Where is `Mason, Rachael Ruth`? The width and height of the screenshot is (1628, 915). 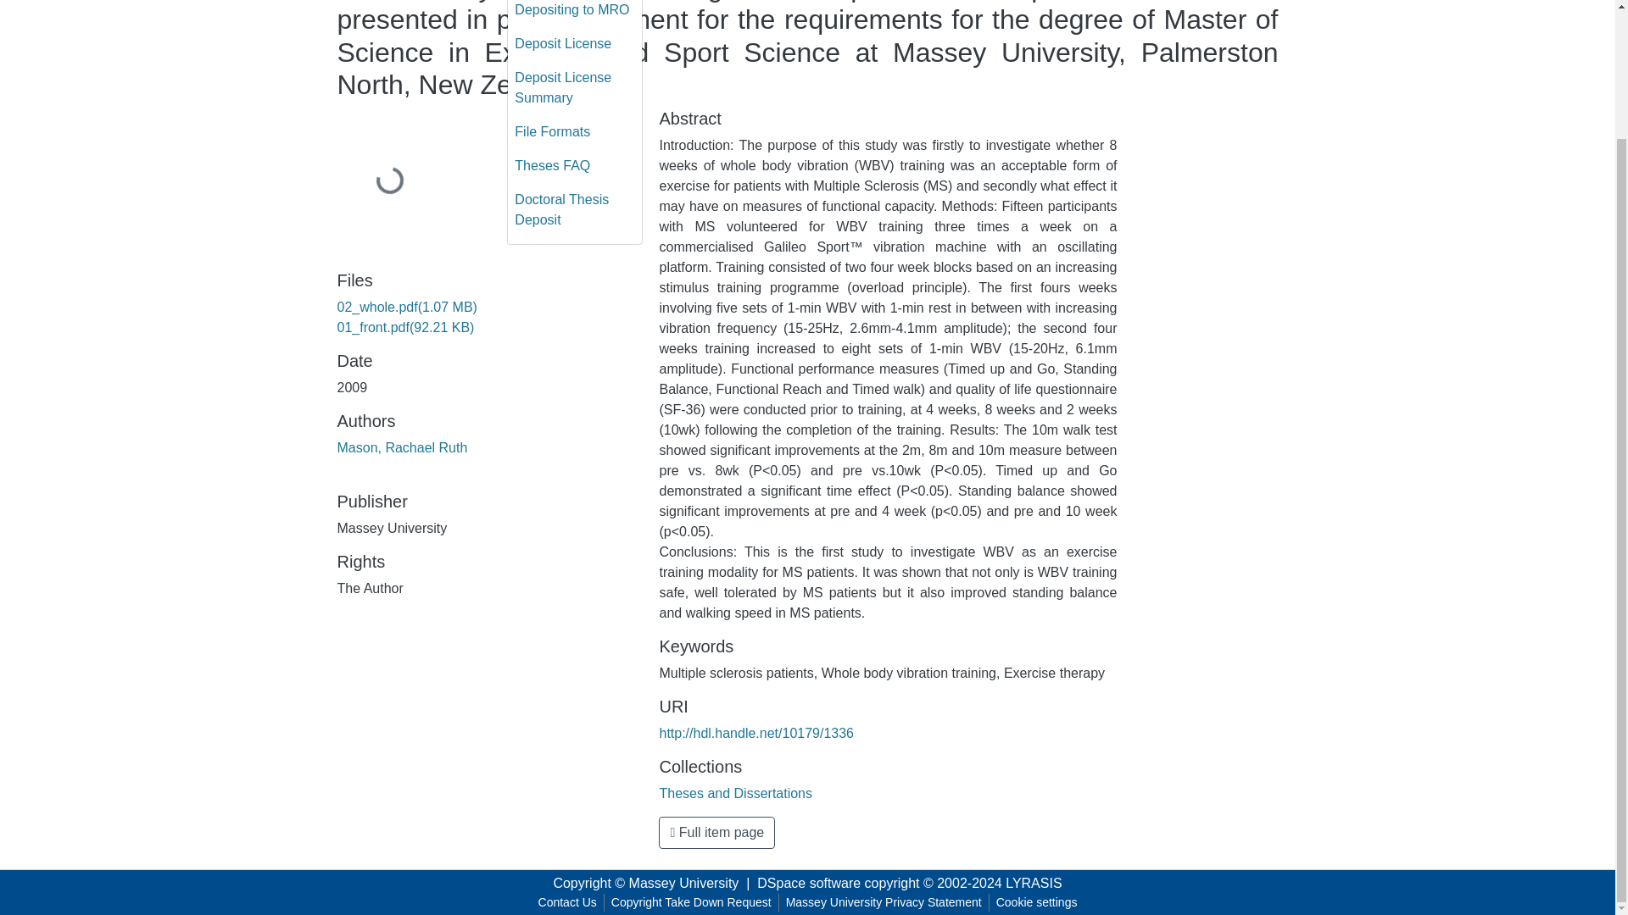
Mason, Rachael Ruth is located at coordinates (402, 447).